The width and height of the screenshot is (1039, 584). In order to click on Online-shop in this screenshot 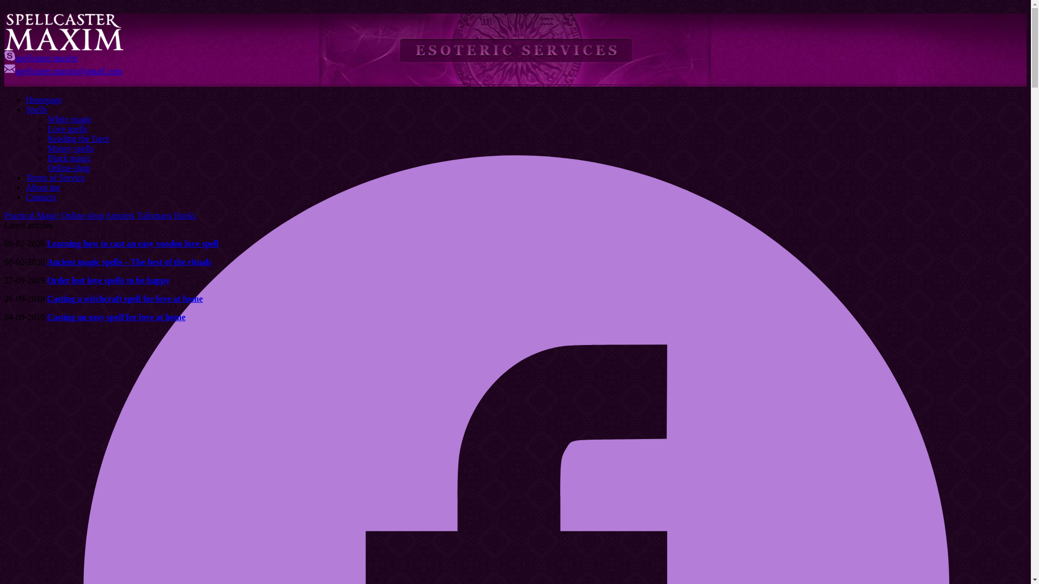, I will do `click(69, 168)`.